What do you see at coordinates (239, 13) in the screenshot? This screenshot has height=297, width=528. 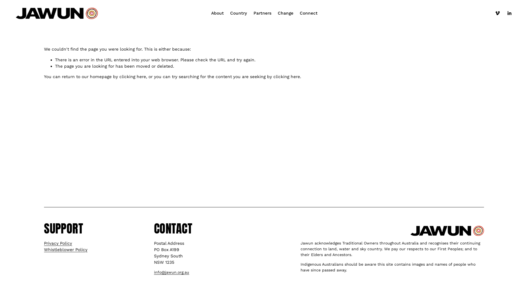 I see `Country` at bounding box center [239, 13].